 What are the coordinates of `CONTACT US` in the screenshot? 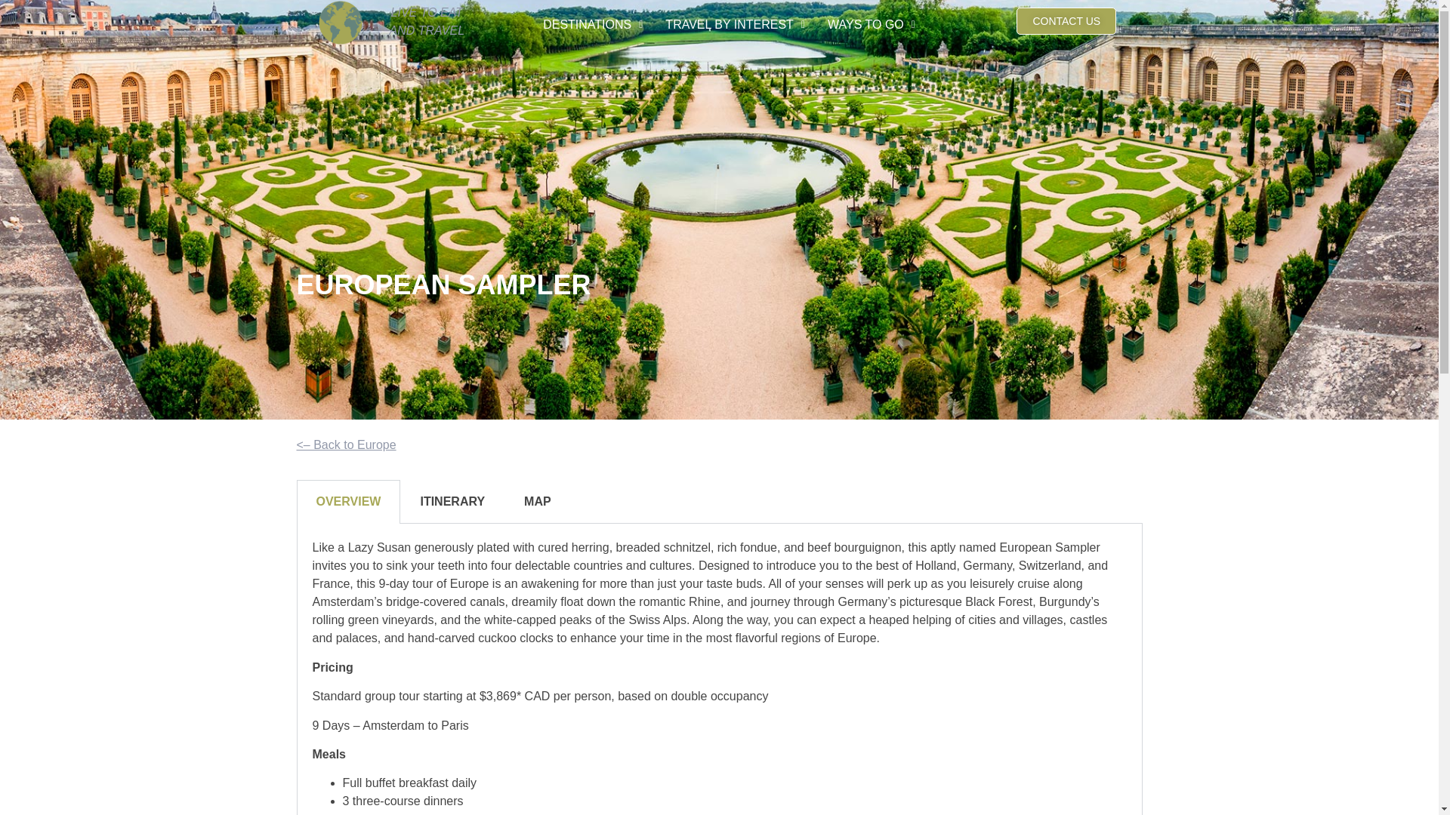 It's located at (1066, 21).